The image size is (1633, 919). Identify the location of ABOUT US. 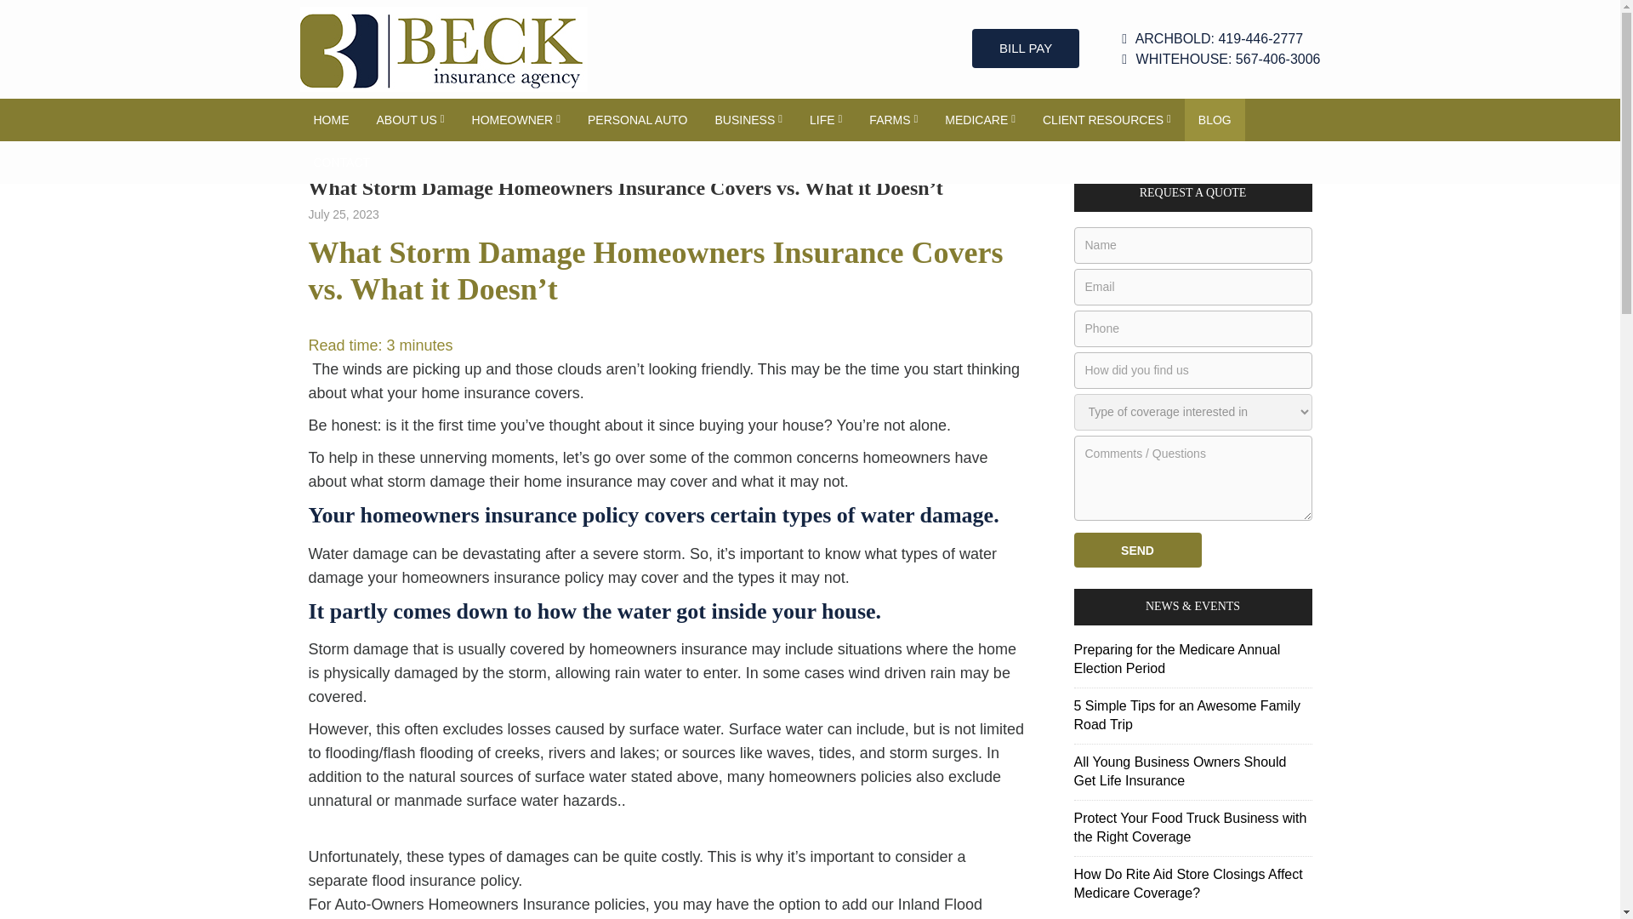
(410, 119).